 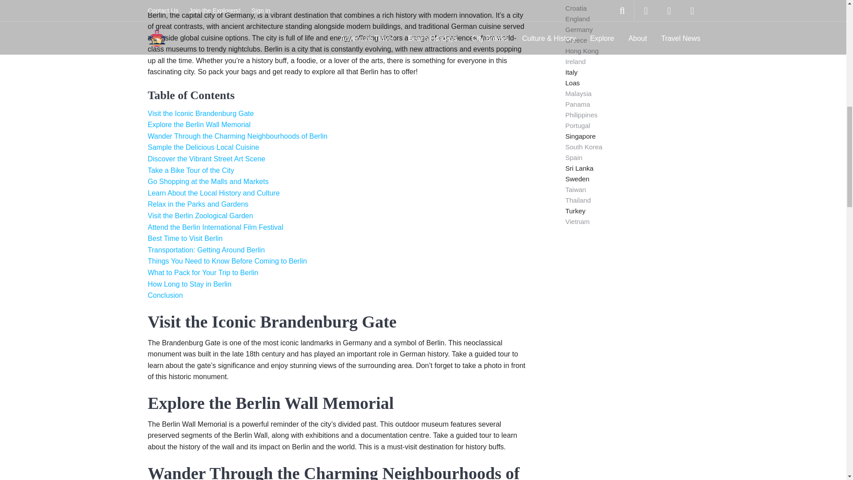 I want to click on Sample the Delicious Local Cuisine, so click(x=203, y=147).